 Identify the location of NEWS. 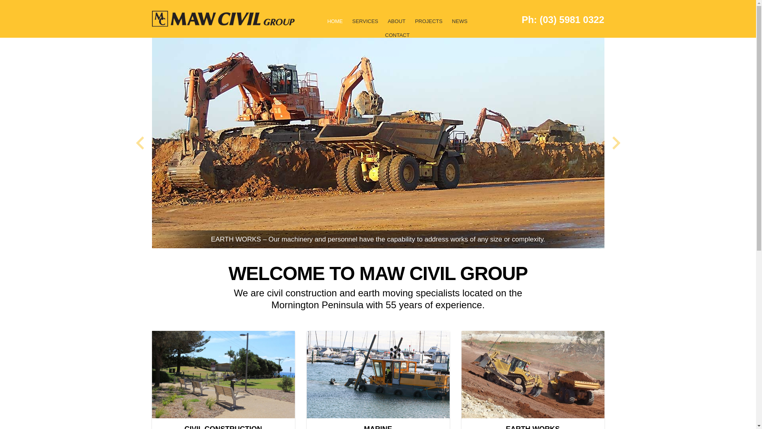
(460, 25).